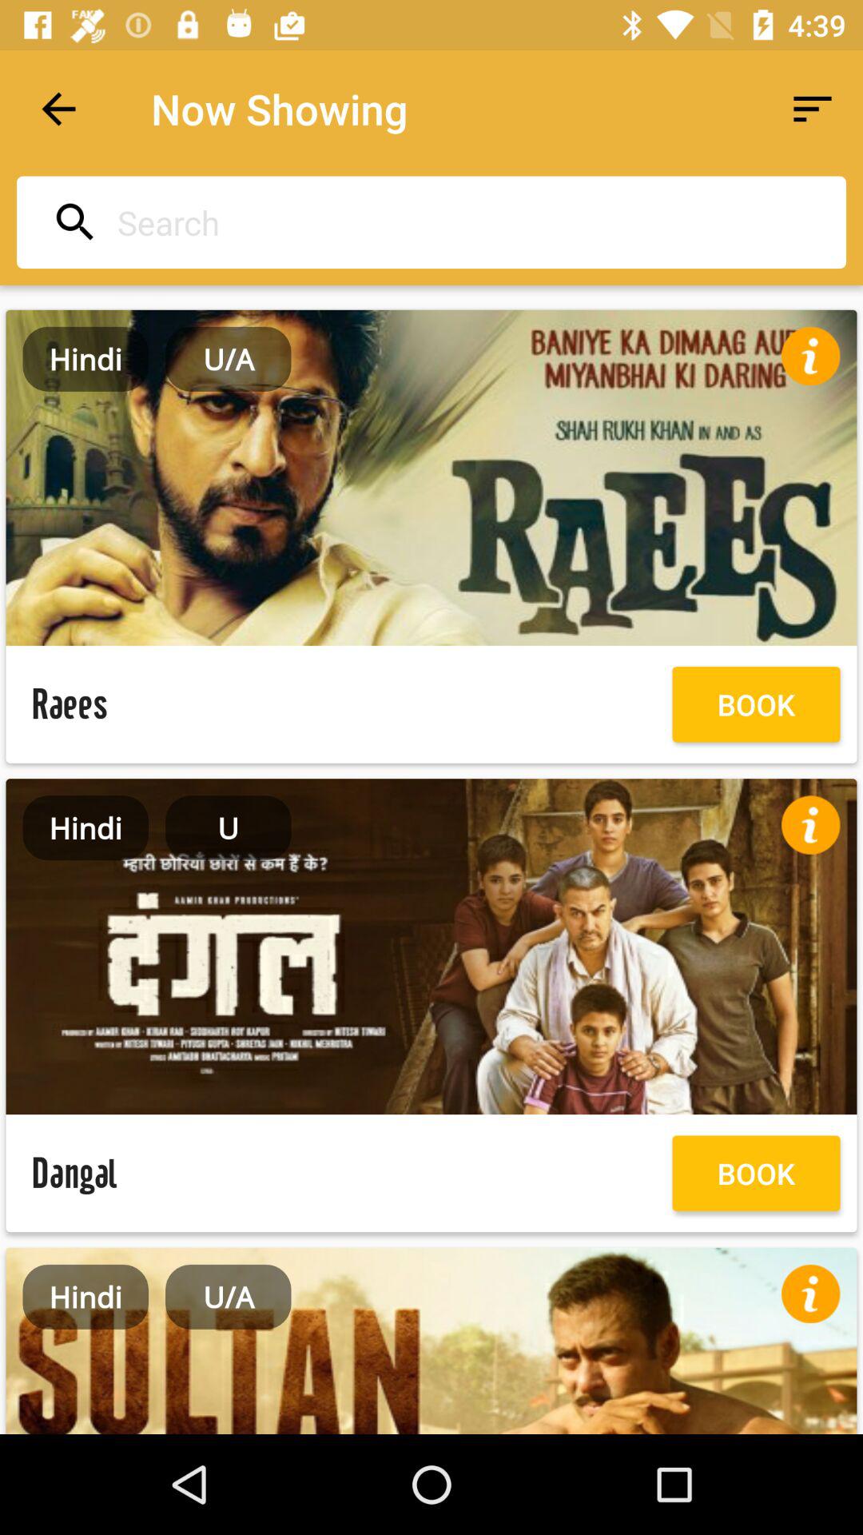  I want to click on show information, so click(810, 1294).